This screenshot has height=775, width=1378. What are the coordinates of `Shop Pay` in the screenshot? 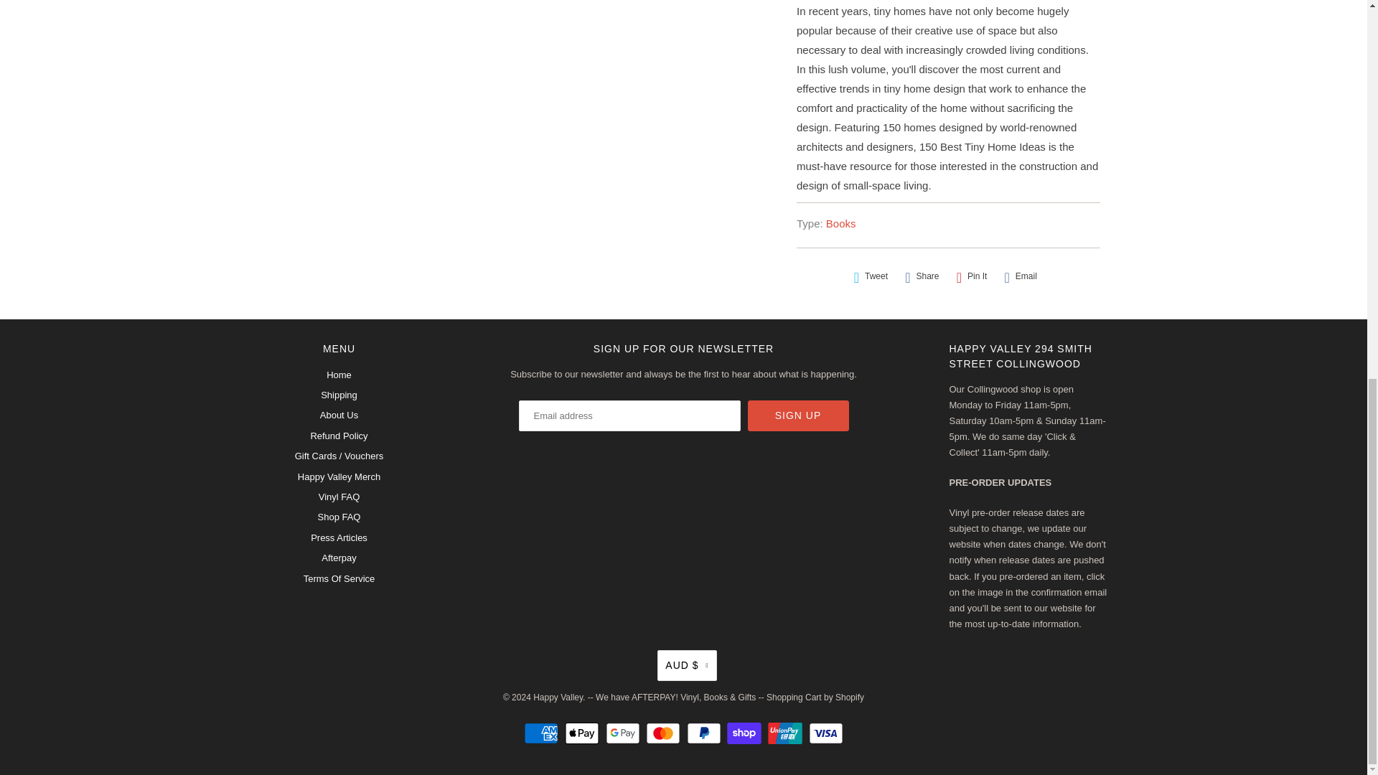 It's located at (746, 733).